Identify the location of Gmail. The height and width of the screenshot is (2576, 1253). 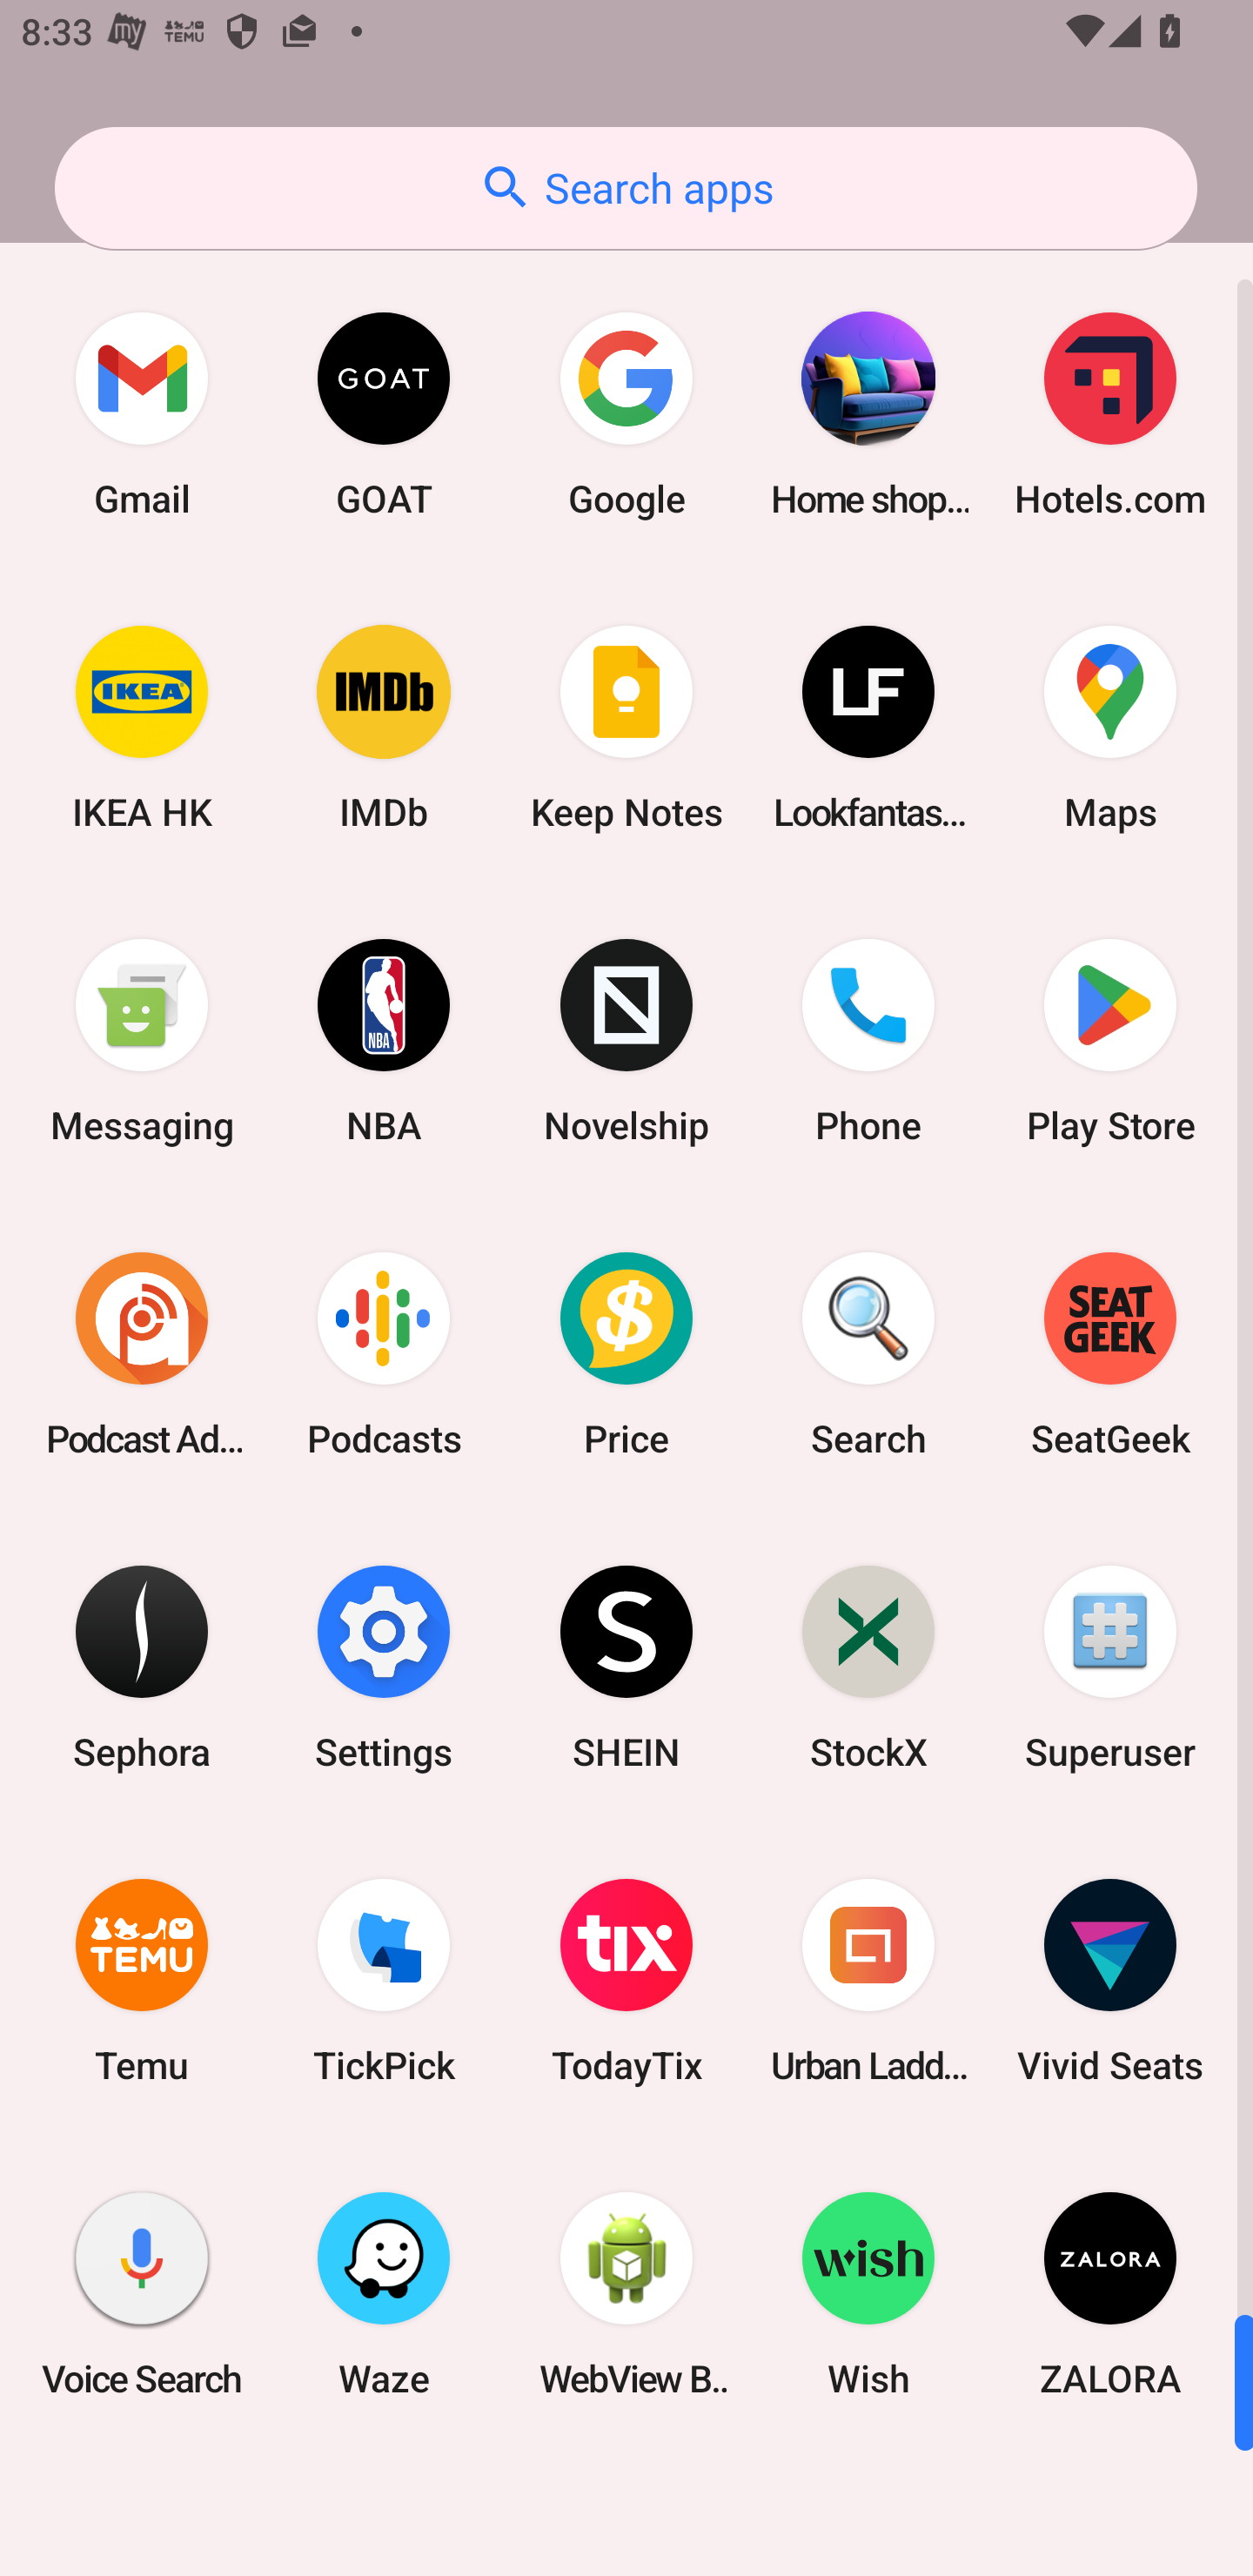
(142, 414).